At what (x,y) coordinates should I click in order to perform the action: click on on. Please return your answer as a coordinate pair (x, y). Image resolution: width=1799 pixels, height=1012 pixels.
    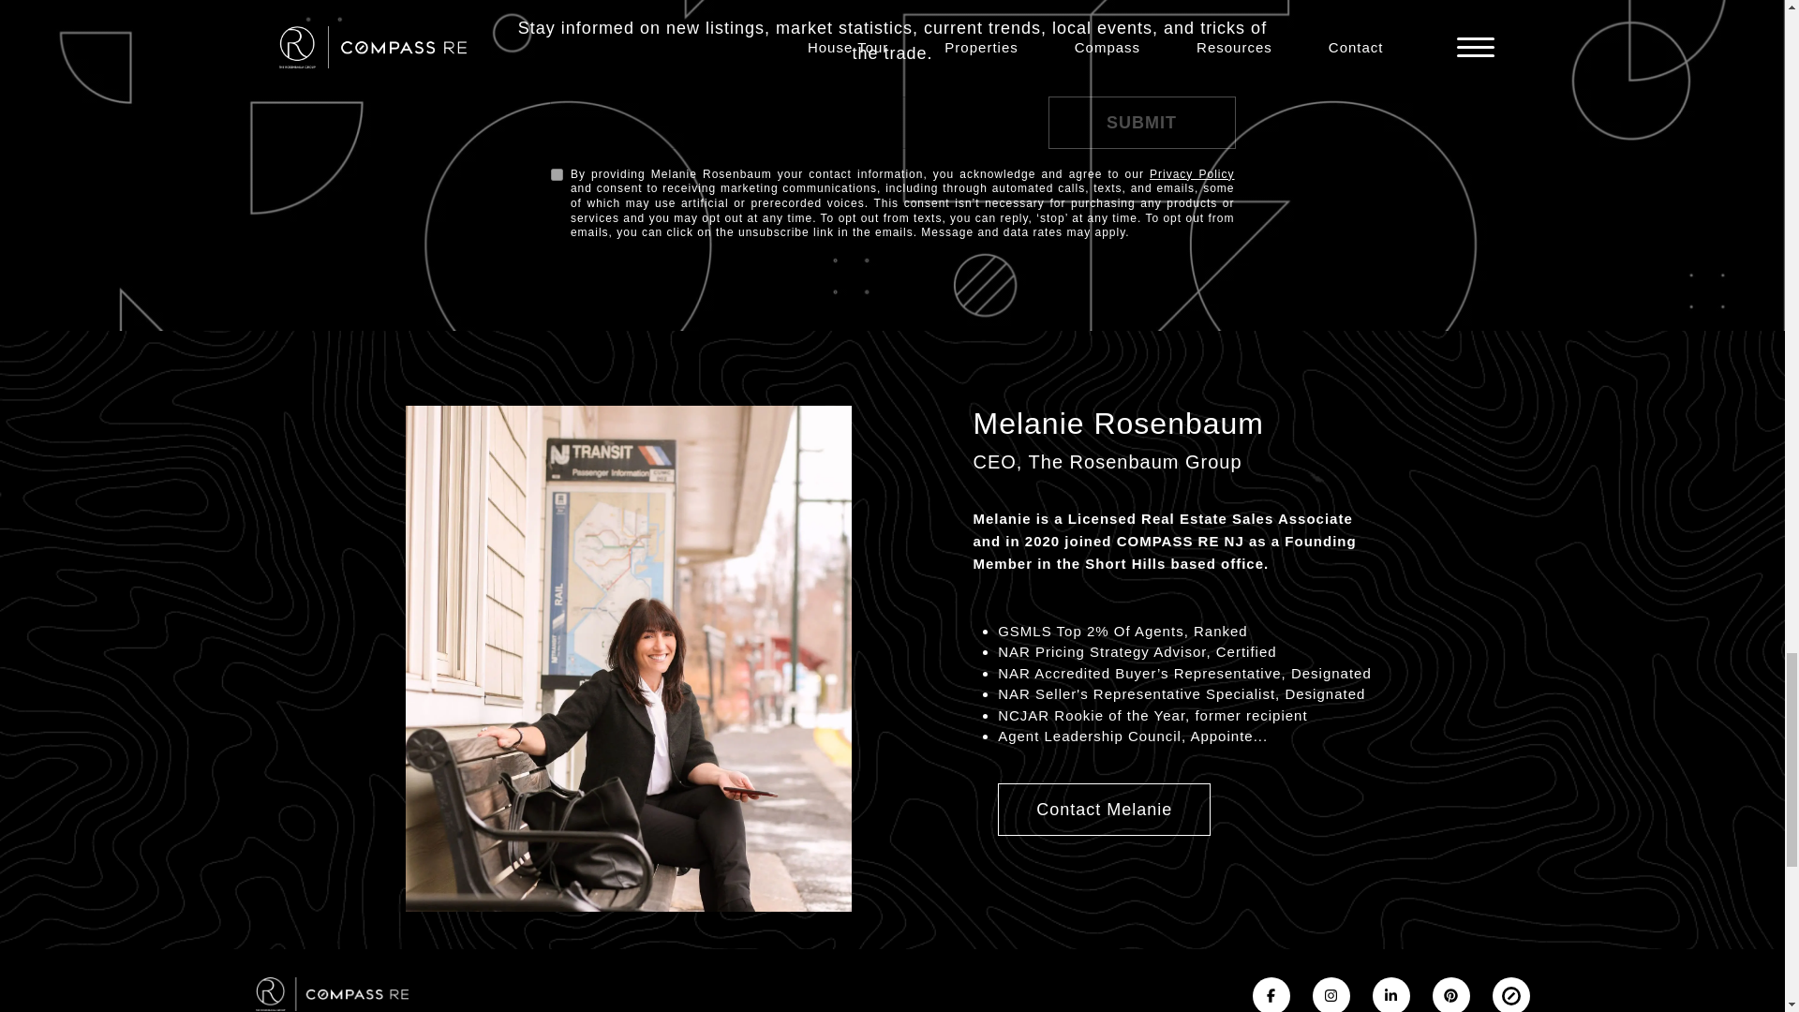
    Looking at the image, I should click on (557, 174).